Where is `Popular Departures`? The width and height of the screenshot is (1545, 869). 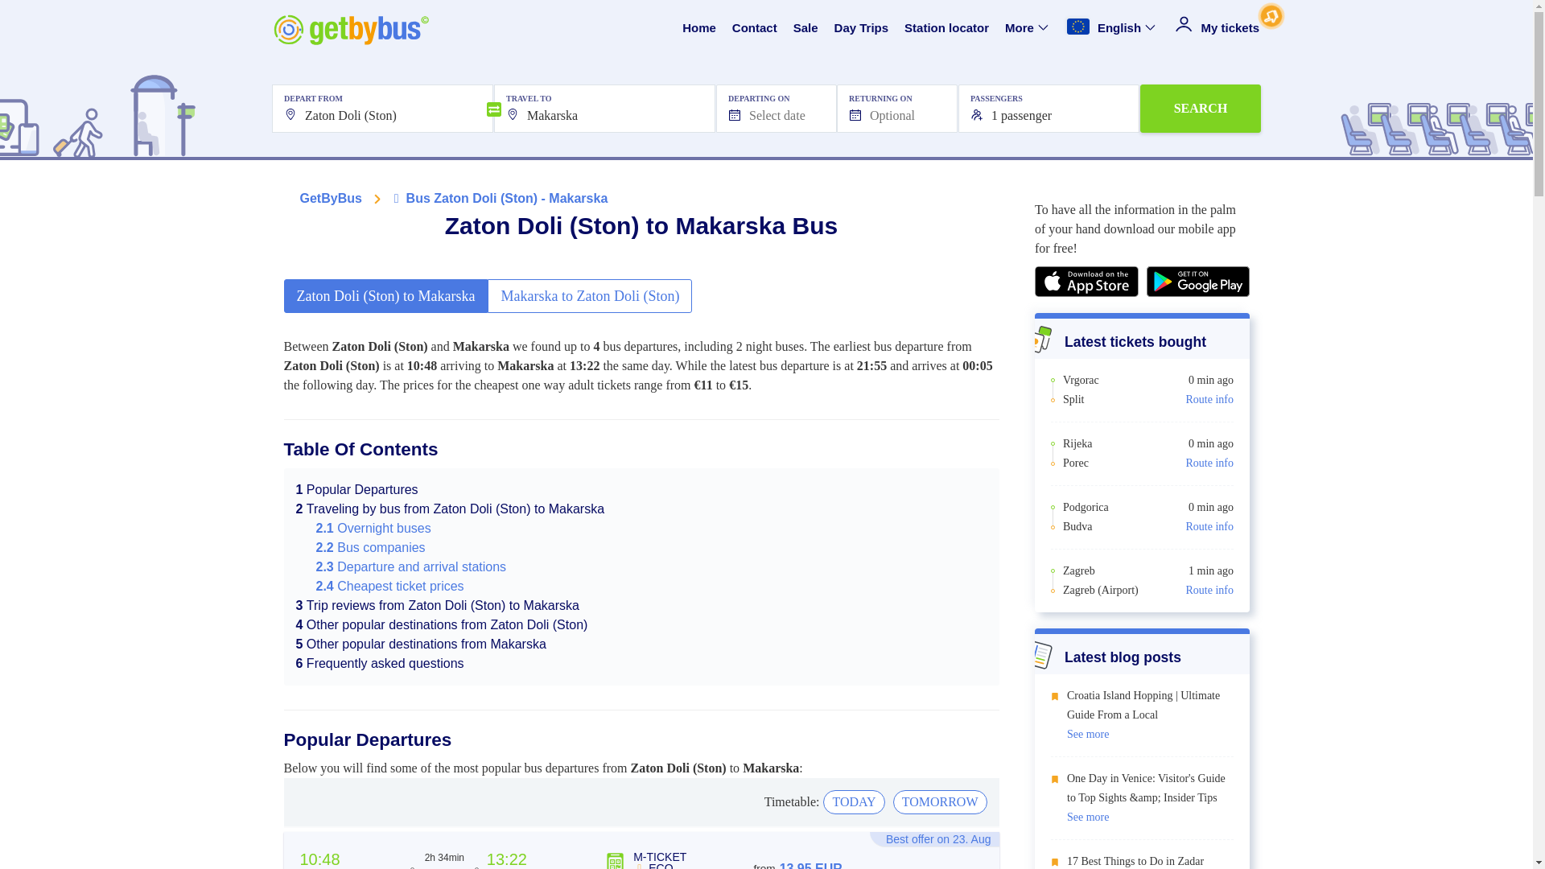 Popular Departures is located at coordinates (357, 489).